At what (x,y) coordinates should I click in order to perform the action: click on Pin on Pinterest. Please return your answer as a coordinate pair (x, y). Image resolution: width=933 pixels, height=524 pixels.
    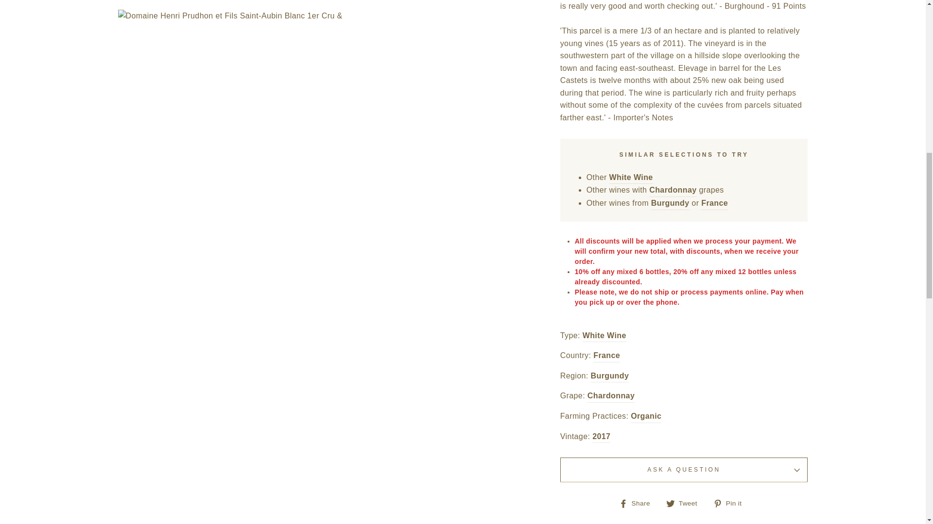
    Looking at the image, I should click on (731, 503).